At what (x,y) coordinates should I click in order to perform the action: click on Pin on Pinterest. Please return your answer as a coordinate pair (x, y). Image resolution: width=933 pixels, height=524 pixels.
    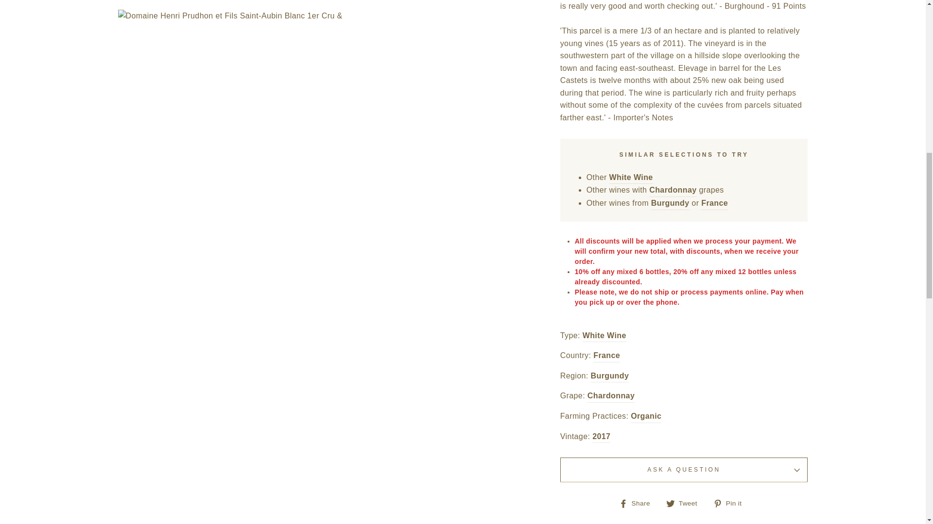
    Looking at the image, I should click on (731, 503).